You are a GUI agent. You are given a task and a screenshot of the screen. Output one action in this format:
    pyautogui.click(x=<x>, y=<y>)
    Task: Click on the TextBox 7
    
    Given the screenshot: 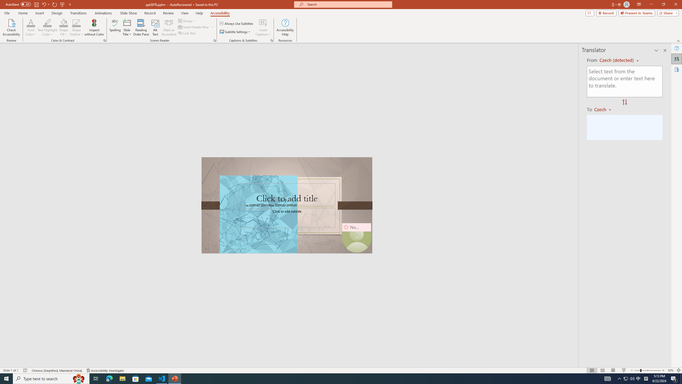 What is the action you would take?
    pyautogui.click(x=285, y=201)
    